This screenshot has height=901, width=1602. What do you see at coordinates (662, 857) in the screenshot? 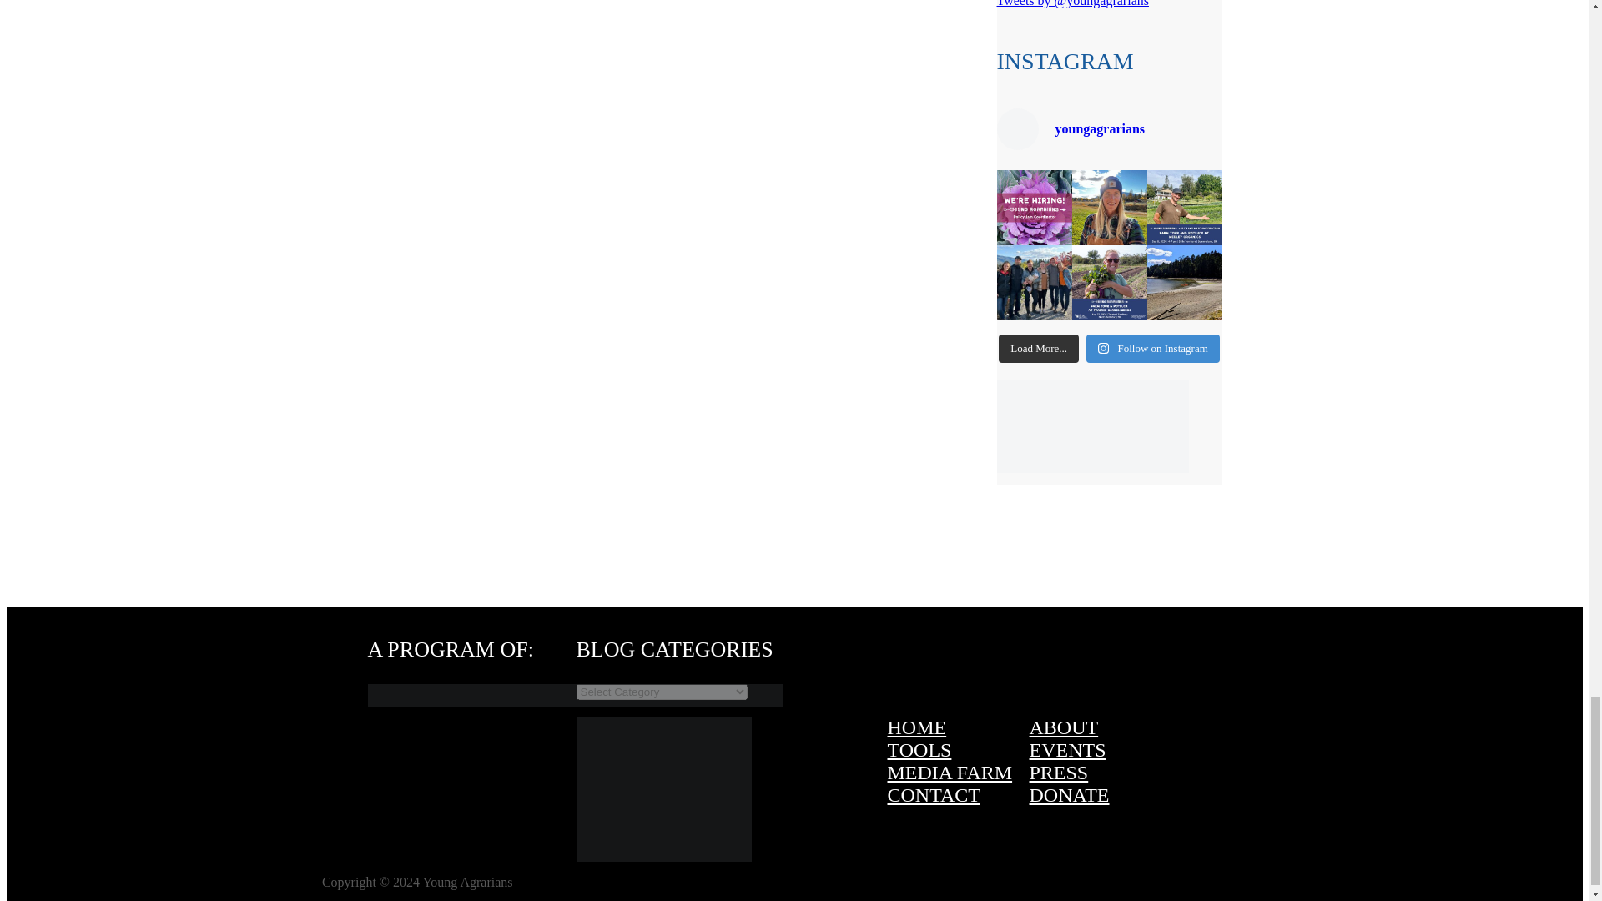
I see `Young Agrarians U-Map` at bounding box center [662, 857].